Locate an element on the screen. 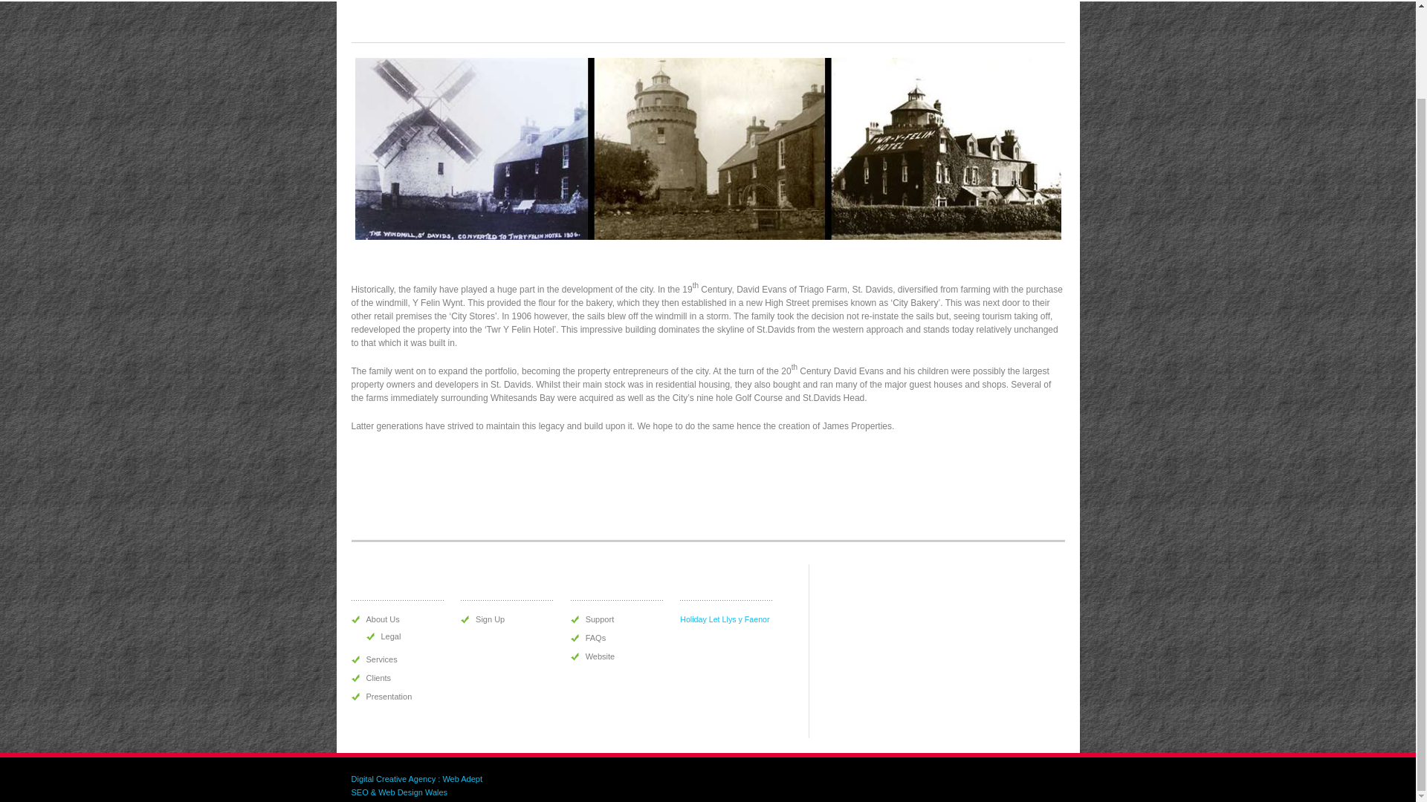 The width and height of the screenshot is (1427, 802). Clients is located at coordinates (378, 678).